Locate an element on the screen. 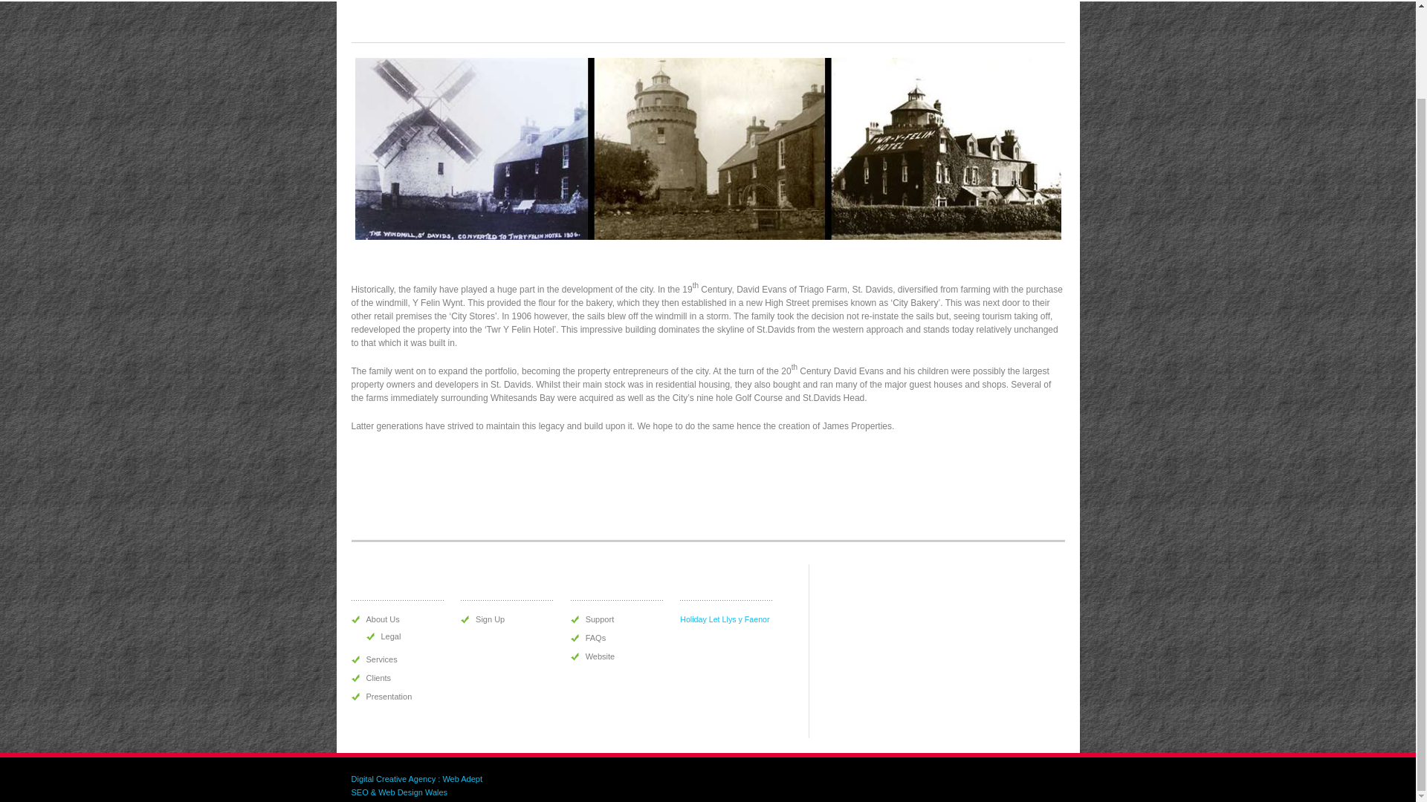 The width and height of the screenshot is (1427, 802). Clients is located at coordinates (378, 678).